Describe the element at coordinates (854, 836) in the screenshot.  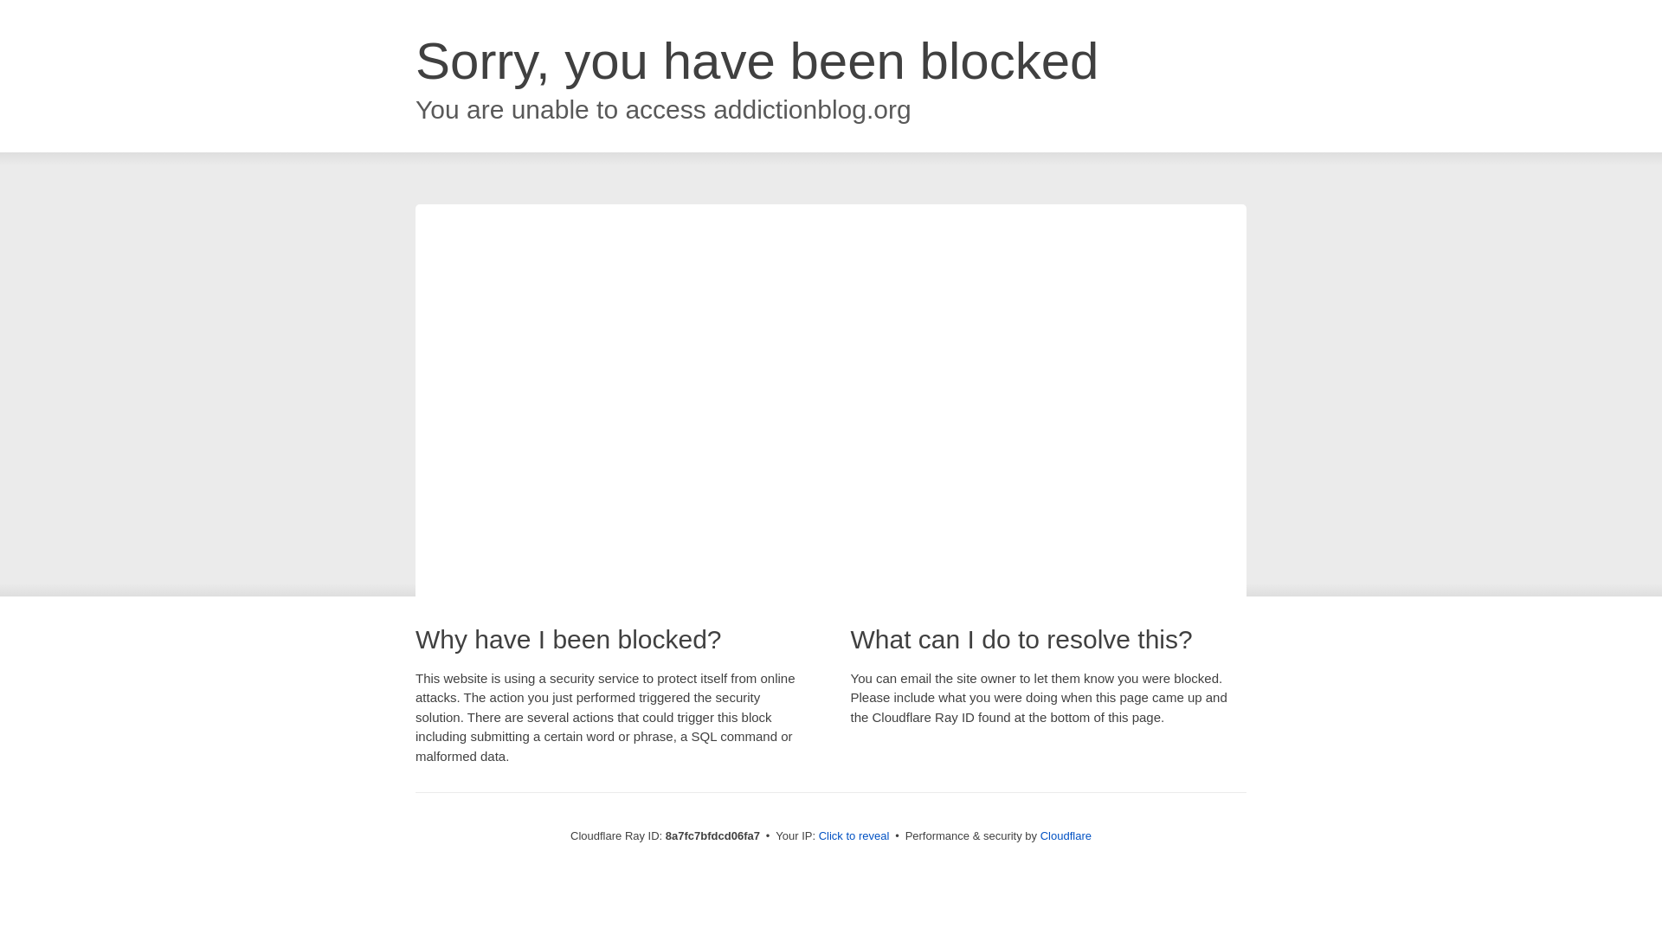
I see `Click to reveal` at that location.